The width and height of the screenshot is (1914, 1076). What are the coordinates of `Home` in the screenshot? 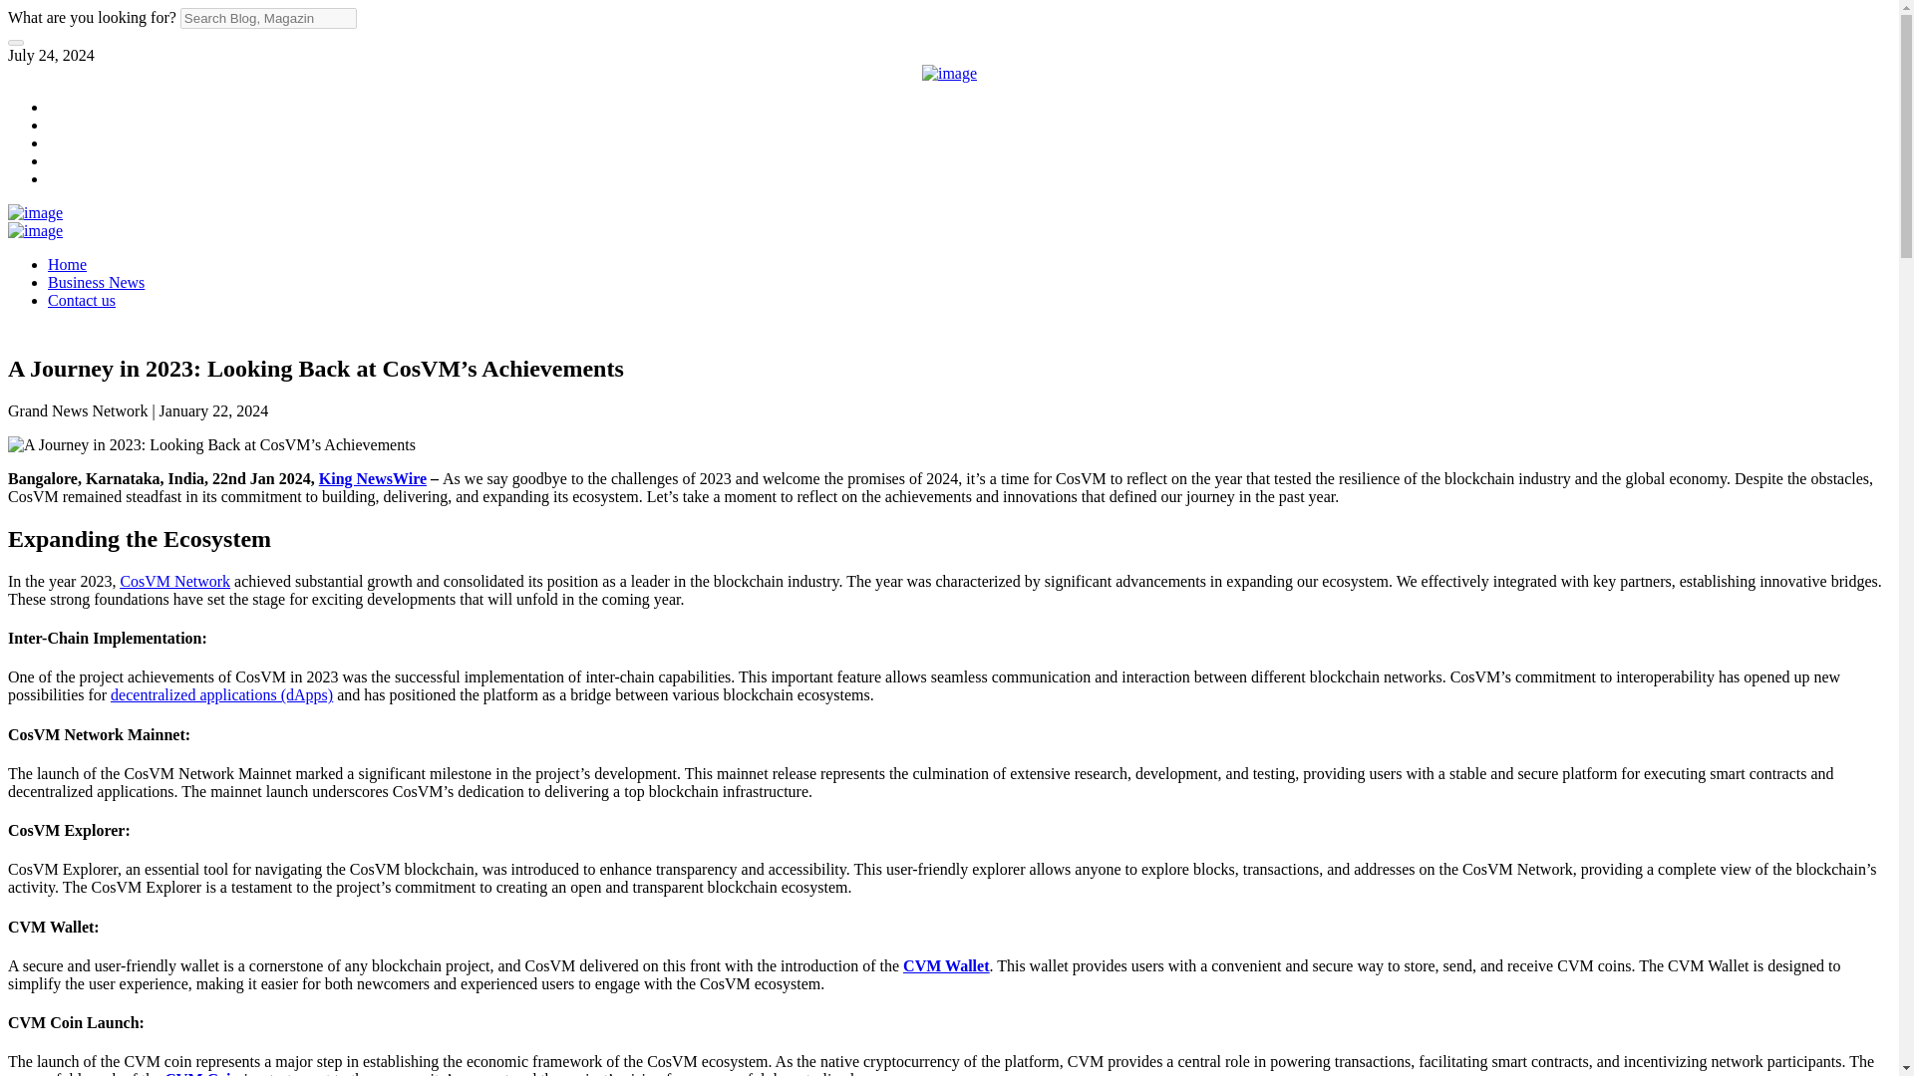 It's located at (67, 265).